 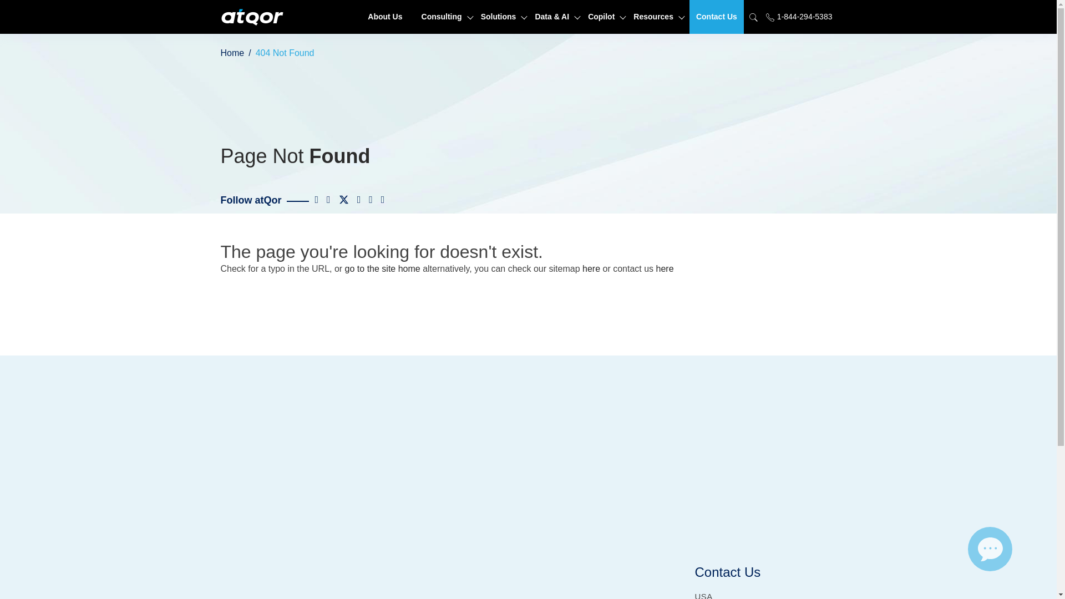 What do you see at coordinates (442, 17) in the screenshot?
I see `Consulting` at bounding box center [442, 17].